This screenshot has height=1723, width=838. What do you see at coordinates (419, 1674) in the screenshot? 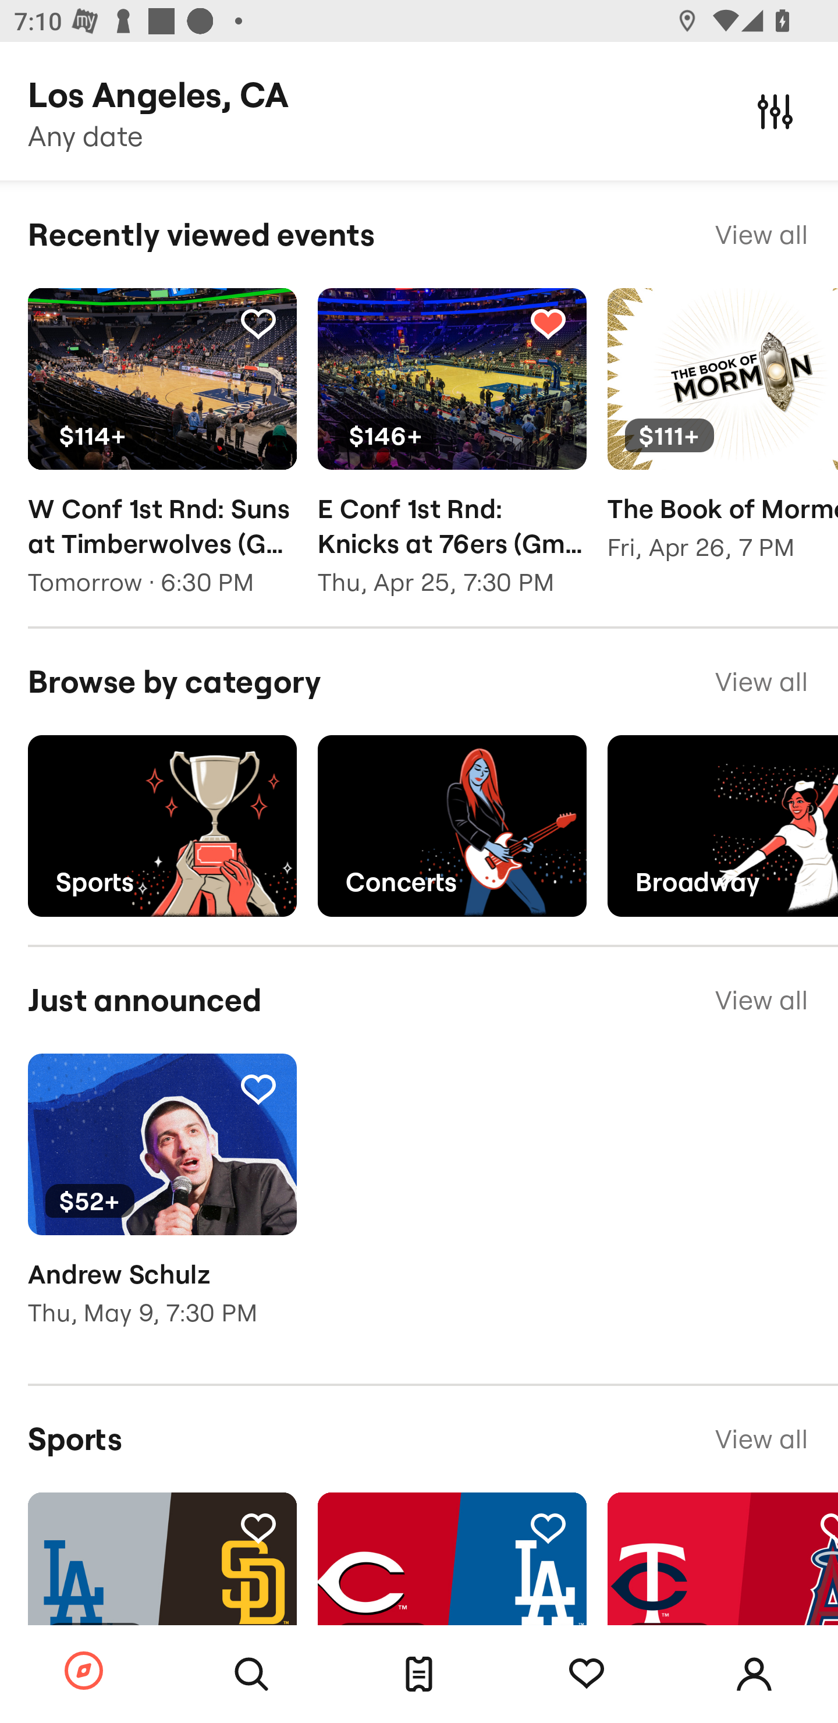
I see `Tickets` at bounding box center [419, 1674].